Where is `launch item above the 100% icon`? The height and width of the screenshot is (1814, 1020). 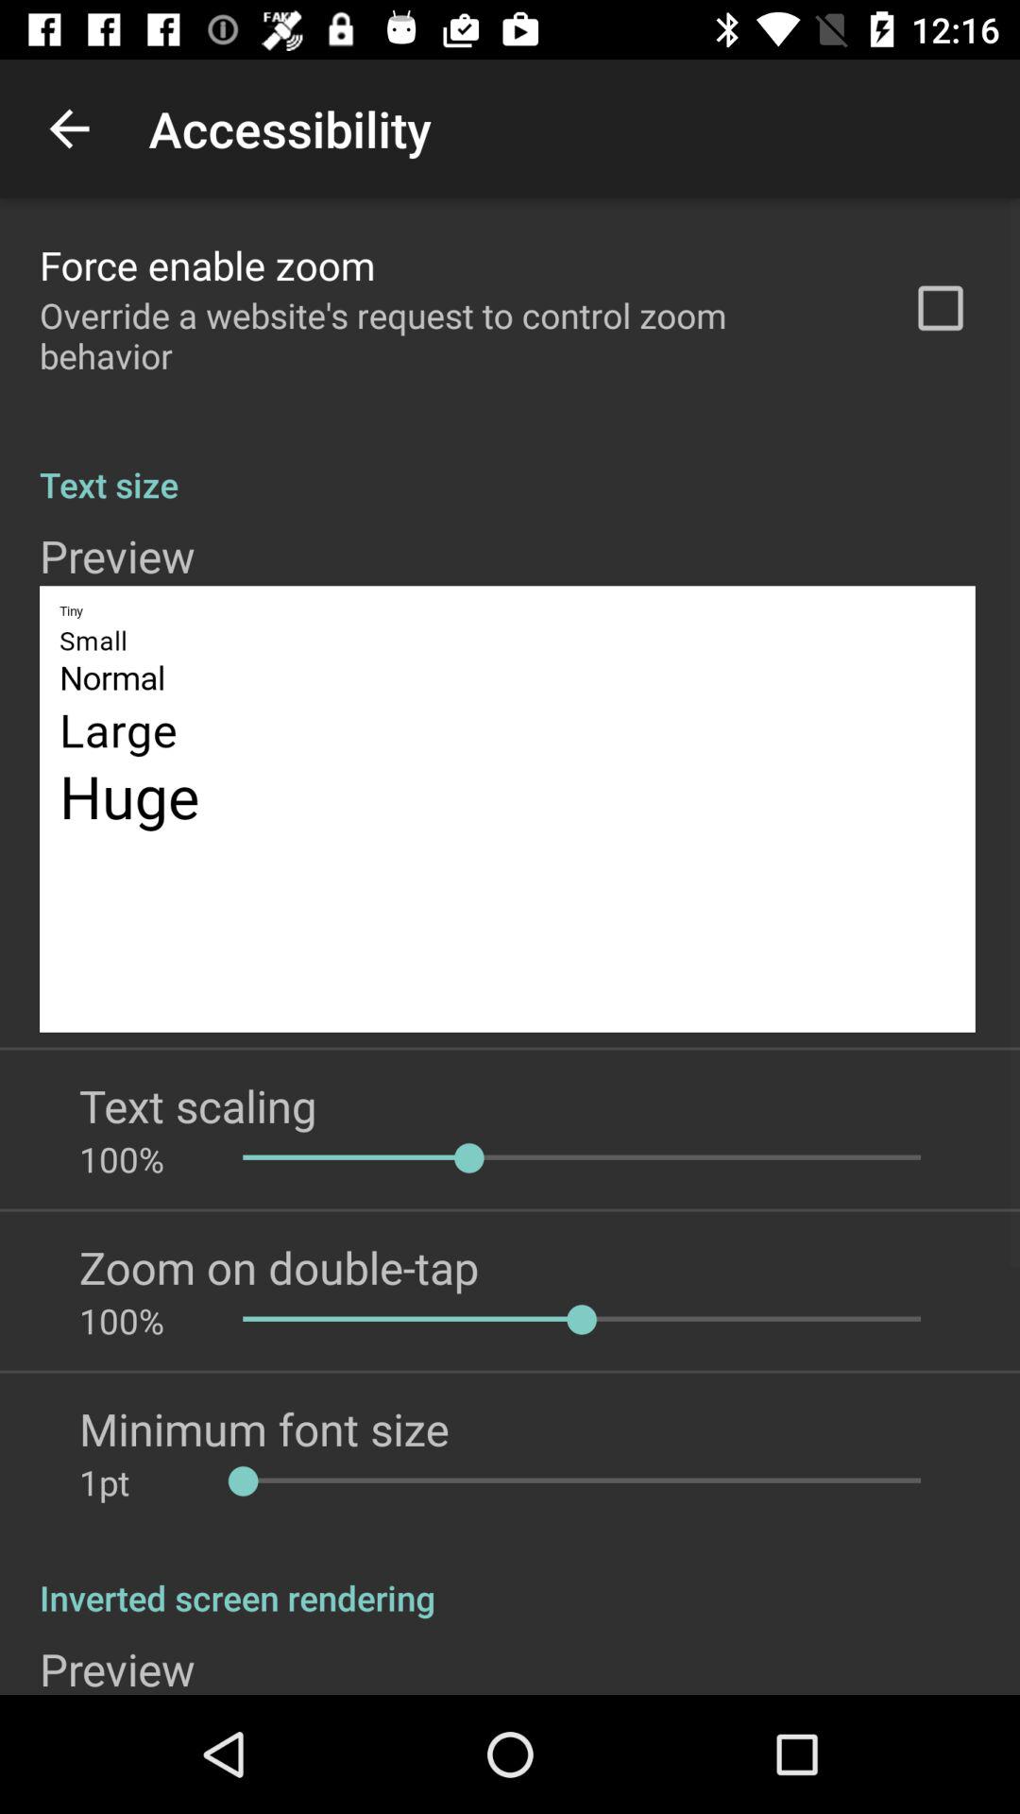
launch item above the 100% icon is located at coordinates (198, 1105).